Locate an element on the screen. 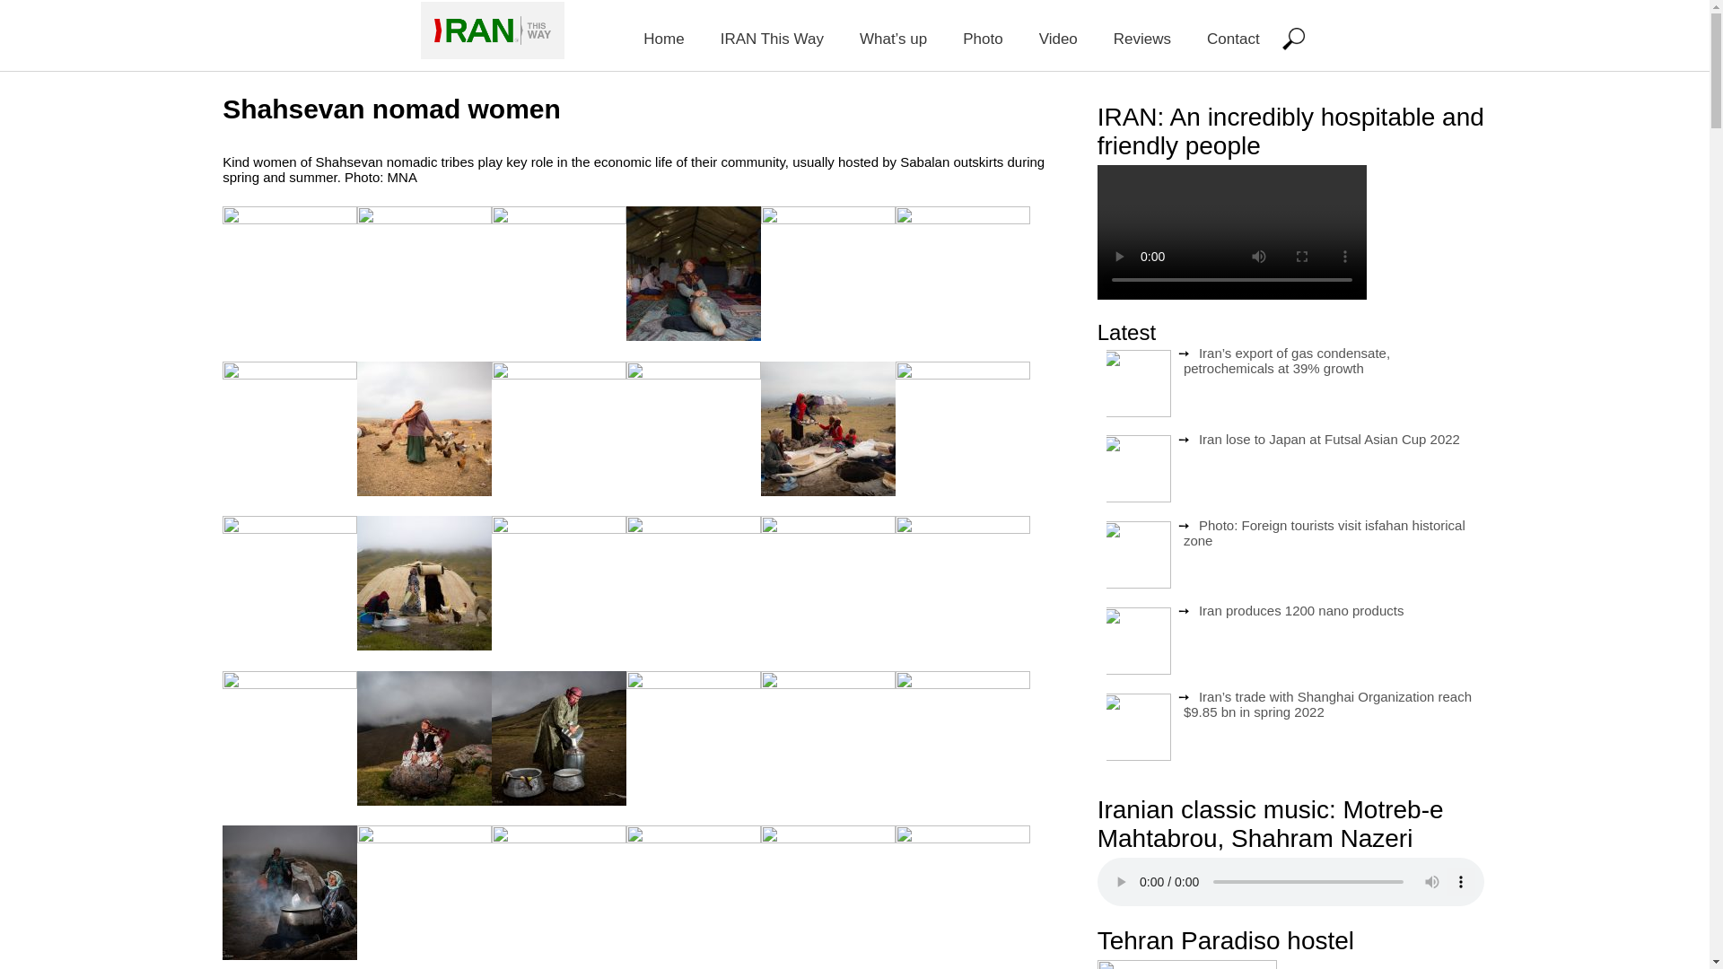 The image size is (1723, 969). Shahsevan nomad women, north west of IRAN is located at coordinates (424, 427).